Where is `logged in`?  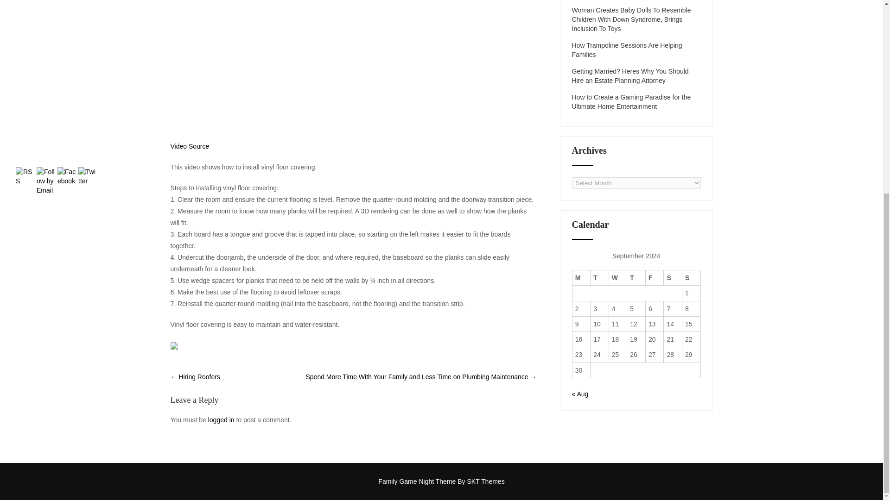
logged in is located at coordinates (222, 419).